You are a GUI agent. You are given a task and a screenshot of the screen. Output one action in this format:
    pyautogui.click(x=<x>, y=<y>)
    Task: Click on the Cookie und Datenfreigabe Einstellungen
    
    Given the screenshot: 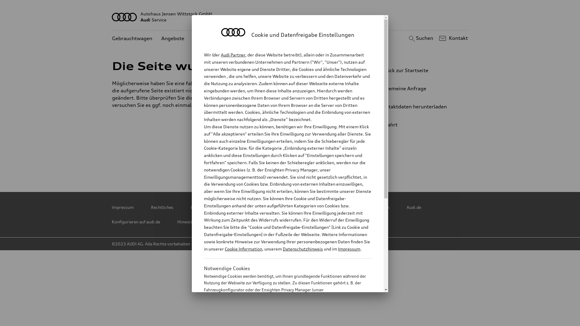 What is the action you would take?
    pyautogui.click(x=351, y=207)
    